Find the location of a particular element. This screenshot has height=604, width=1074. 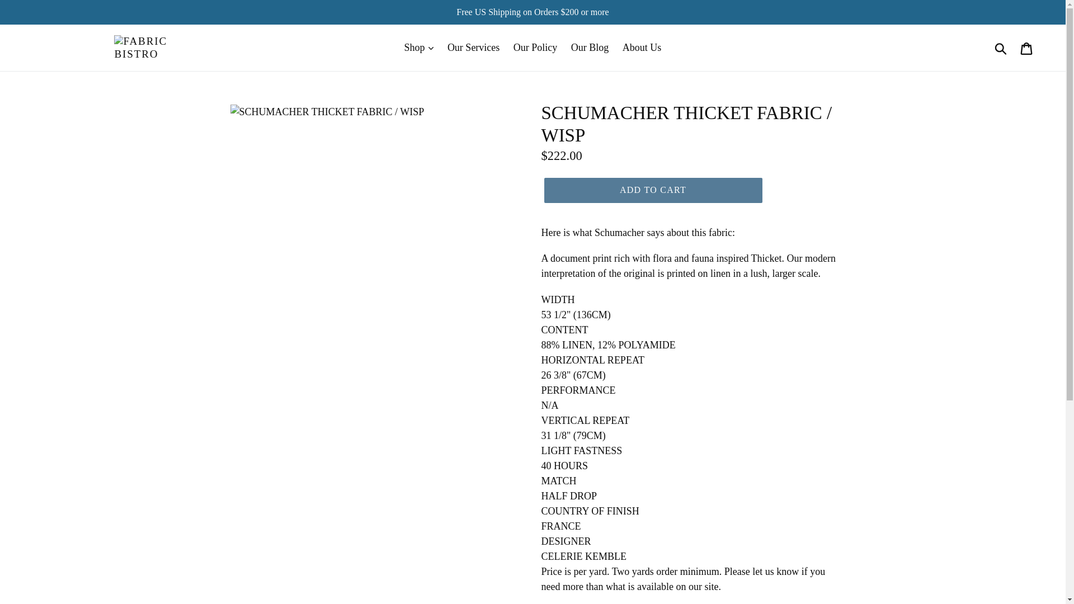

Our Services is located at coordinates (473, 48).